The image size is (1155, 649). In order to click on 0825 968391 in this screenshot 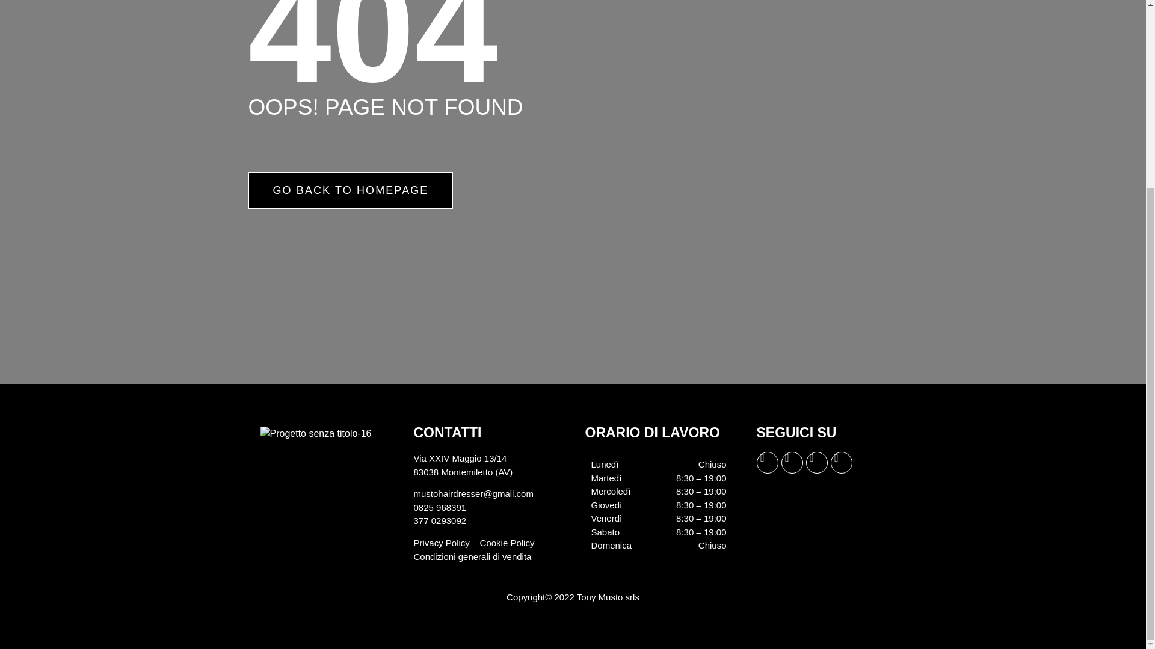, I will do `click(440, 507)`.